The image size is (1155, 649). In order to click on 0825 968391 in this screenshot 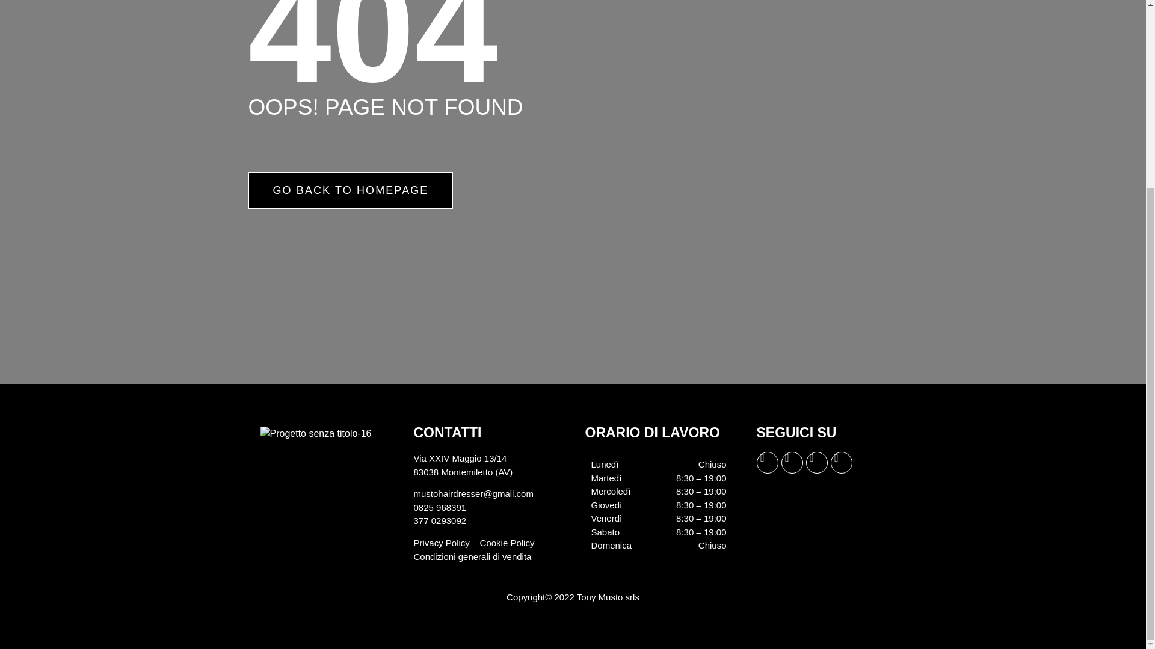, I will do `click(440, 507)`.